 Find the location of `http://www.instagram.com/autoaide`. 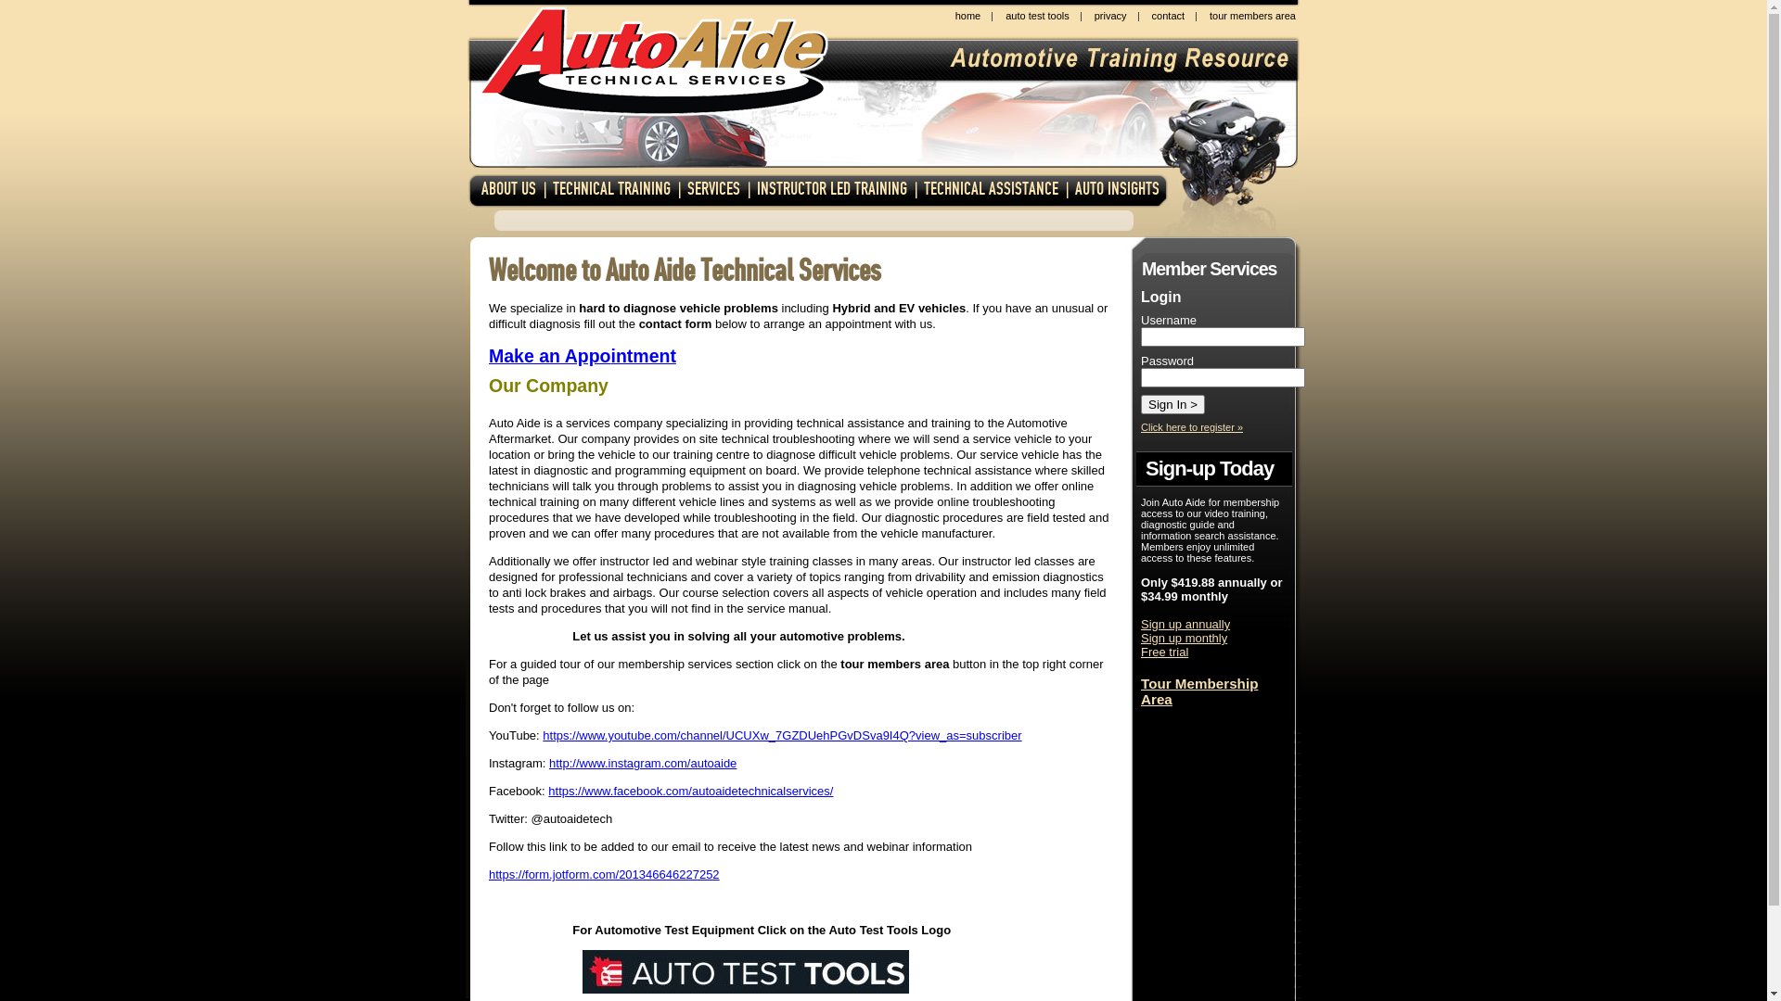

http://www.instagram.com/autoaide is located at coordinates (643, 764).